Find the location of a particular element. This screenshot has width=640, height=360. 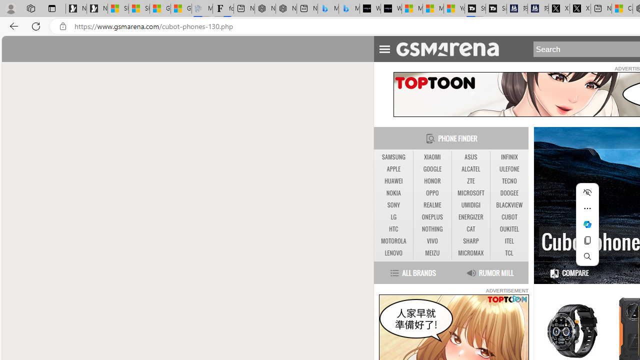

LENOVO is located at coordinates (393, 253).